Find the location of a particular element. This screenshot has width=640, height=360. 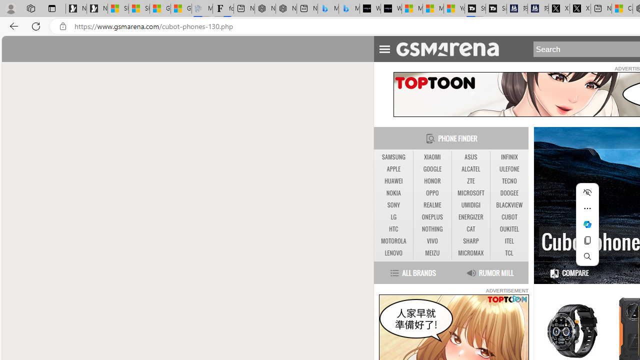

LENOVO is located at coordinates (393, 253).